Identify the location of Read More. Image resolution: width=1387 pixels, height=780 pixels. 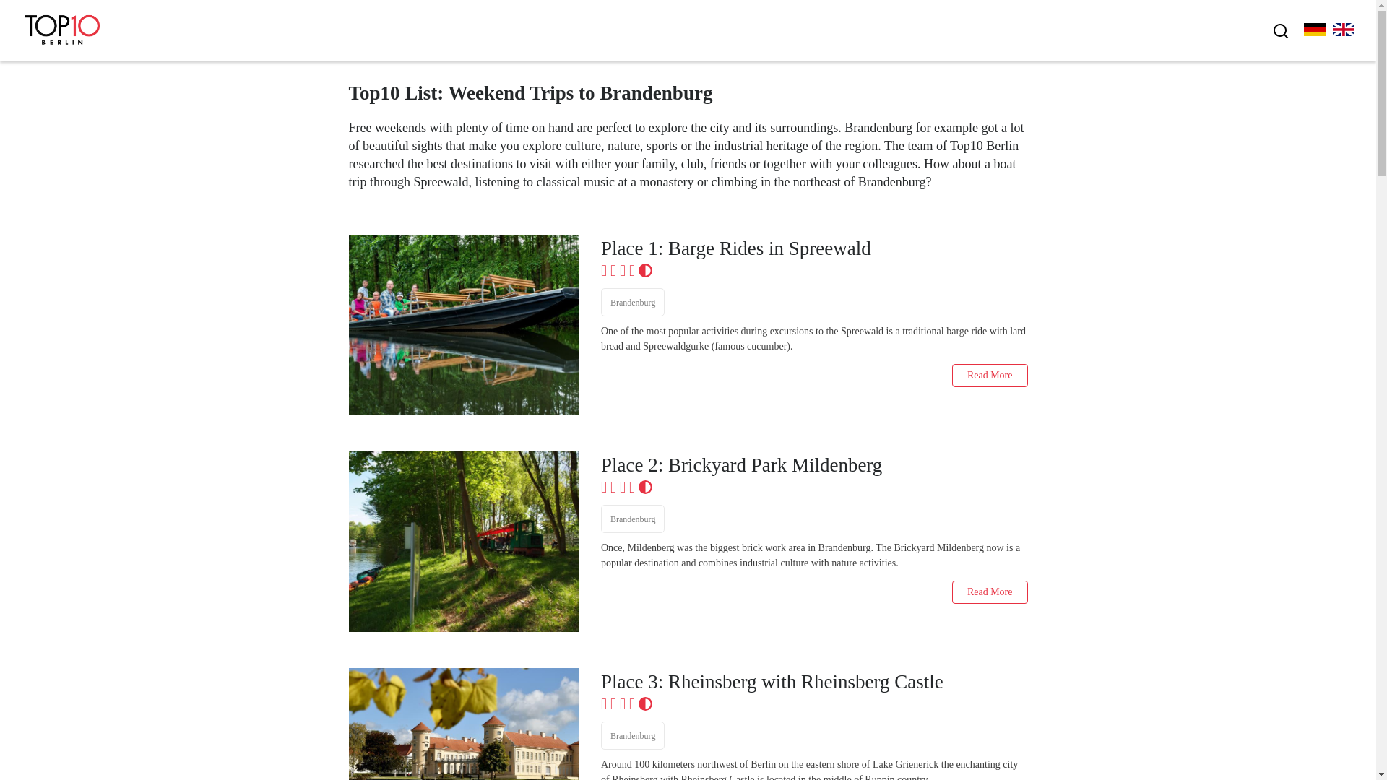
(990, 376).